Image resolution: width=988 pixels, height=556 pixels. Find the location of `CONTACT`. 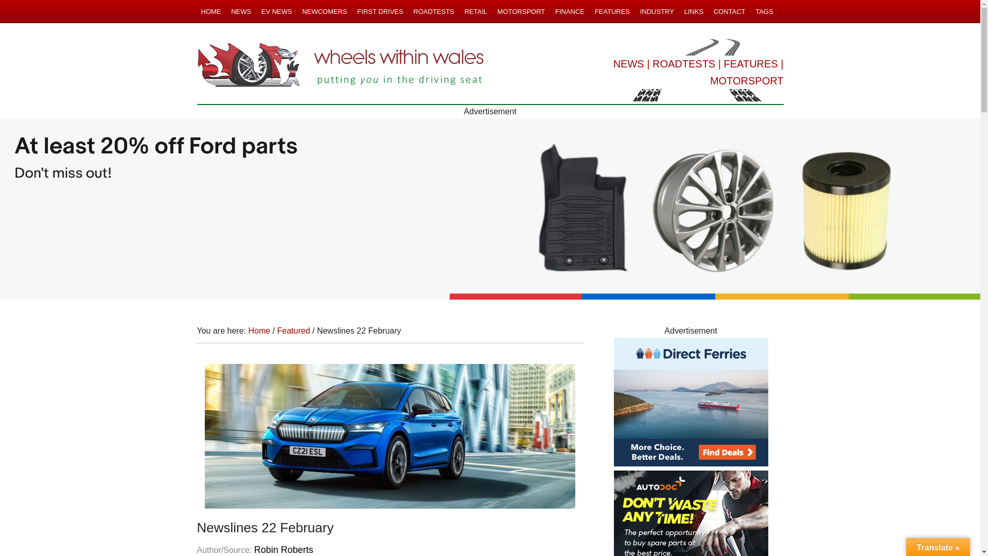

CONTACT is located at coordinates (730, 11).